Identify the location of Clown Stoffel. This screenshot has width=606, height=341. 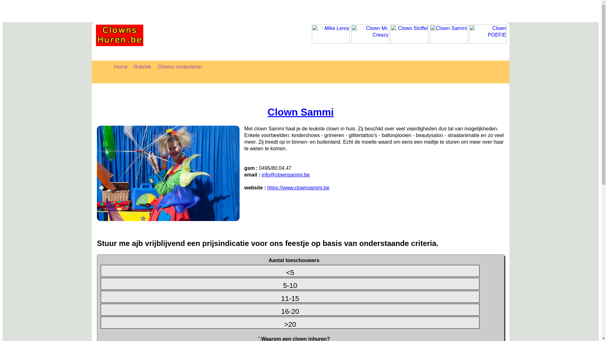
(409, 34).